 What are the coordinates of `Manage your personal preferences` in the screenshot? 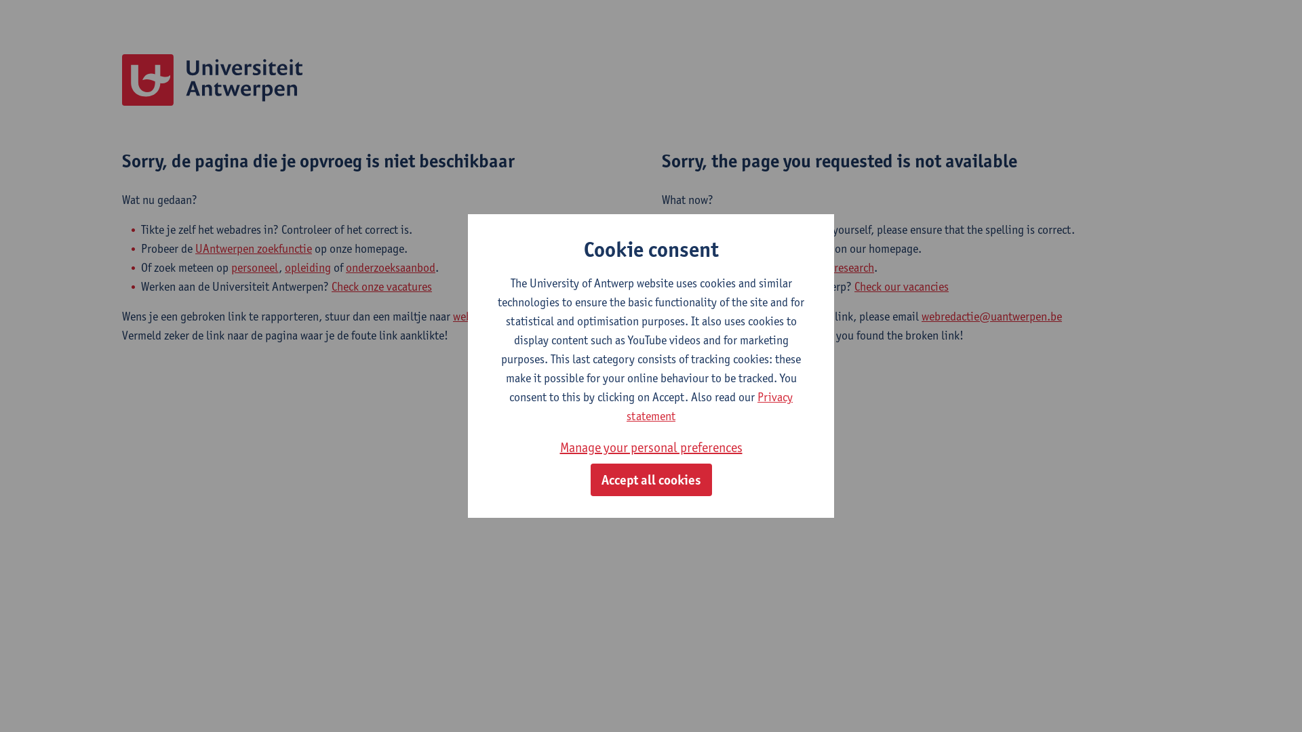 It's located at (651, 447).